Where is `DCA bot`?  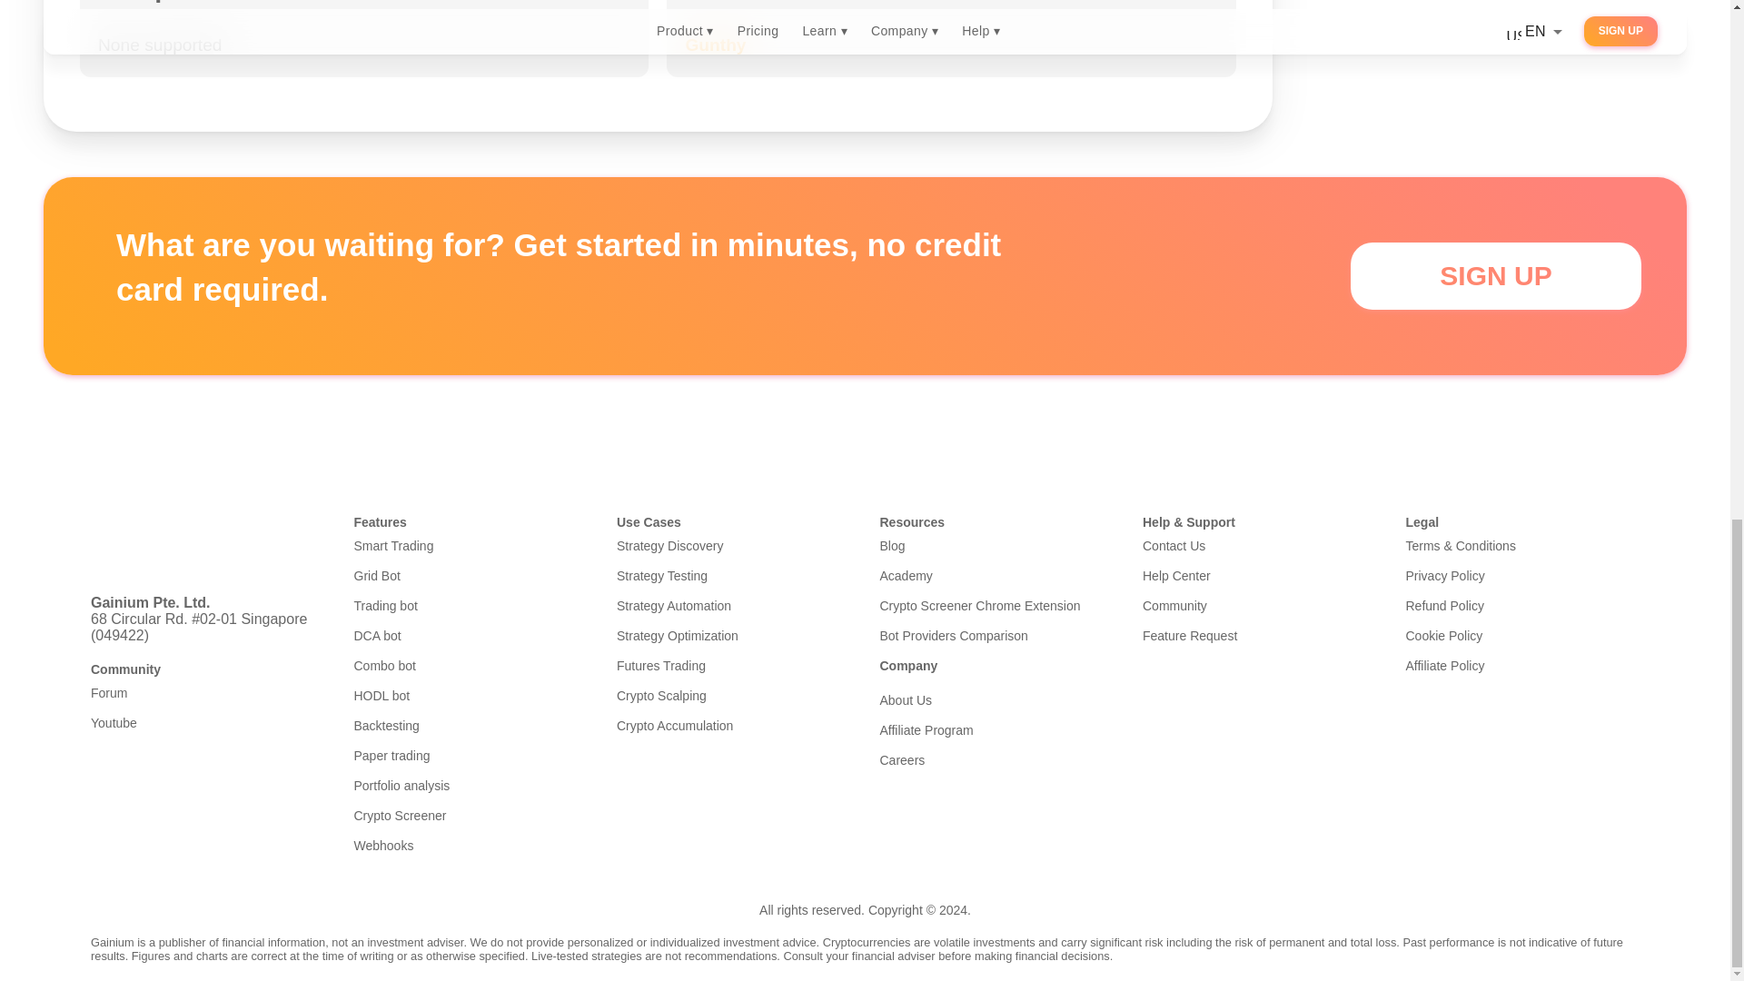
DCA bot is located at coordinates (471, 636).